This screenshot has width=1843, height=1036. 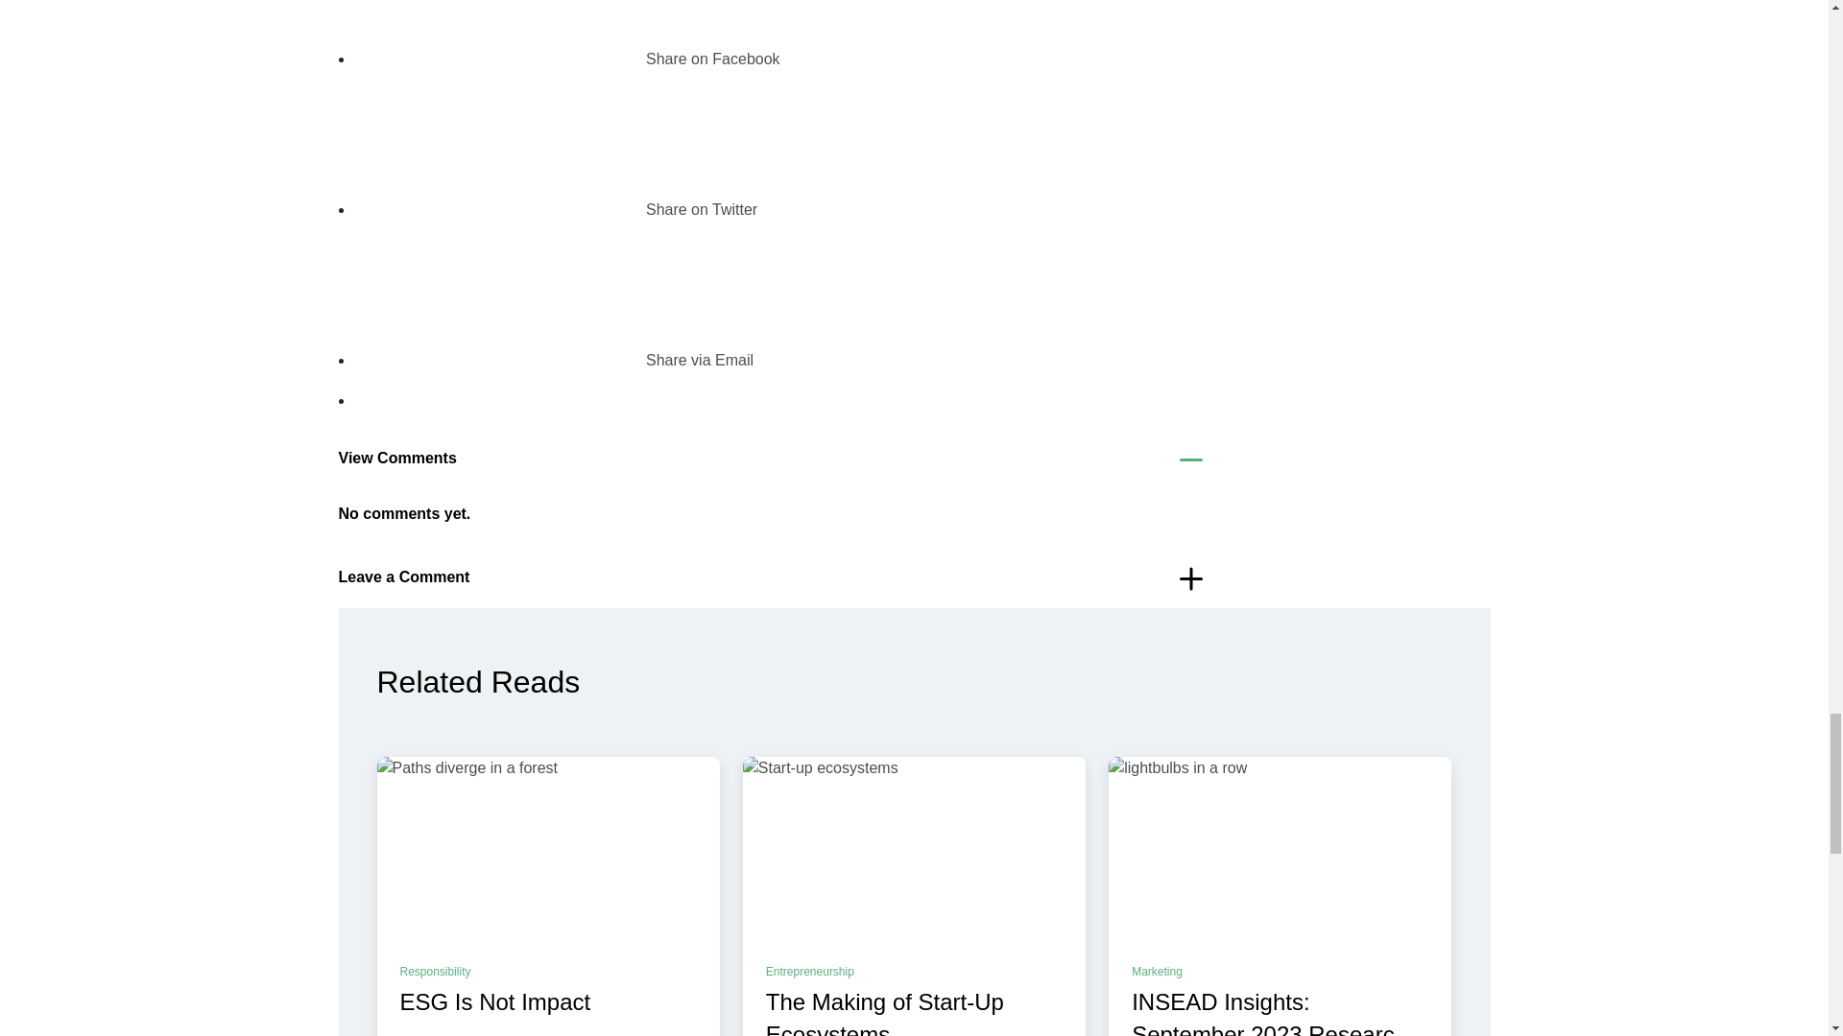 I want to click on Diverging paths, so click(x=547, y=854).